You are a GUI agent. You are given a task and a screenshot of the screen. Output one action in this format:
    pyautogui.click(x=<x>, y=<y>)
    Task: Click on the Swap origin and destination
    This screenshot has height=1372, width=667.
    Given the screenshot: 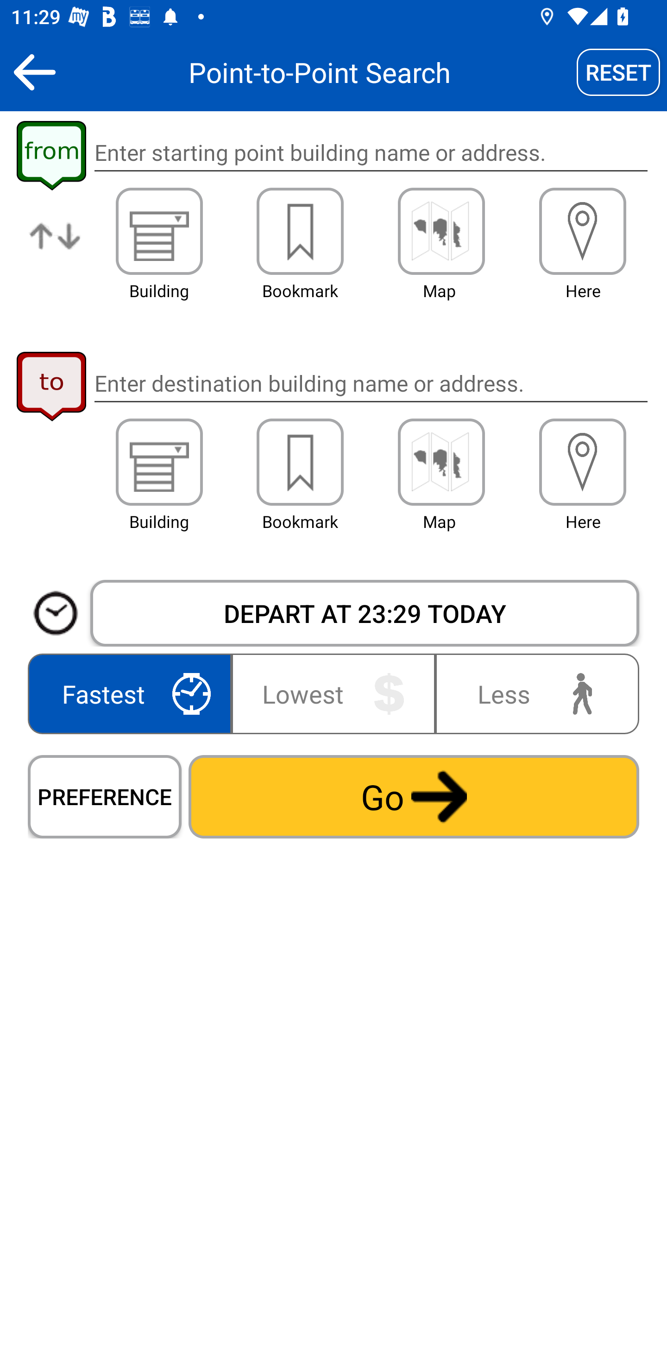 What is the action you would take?
    pyautogui.click(x=56, y=248)
    